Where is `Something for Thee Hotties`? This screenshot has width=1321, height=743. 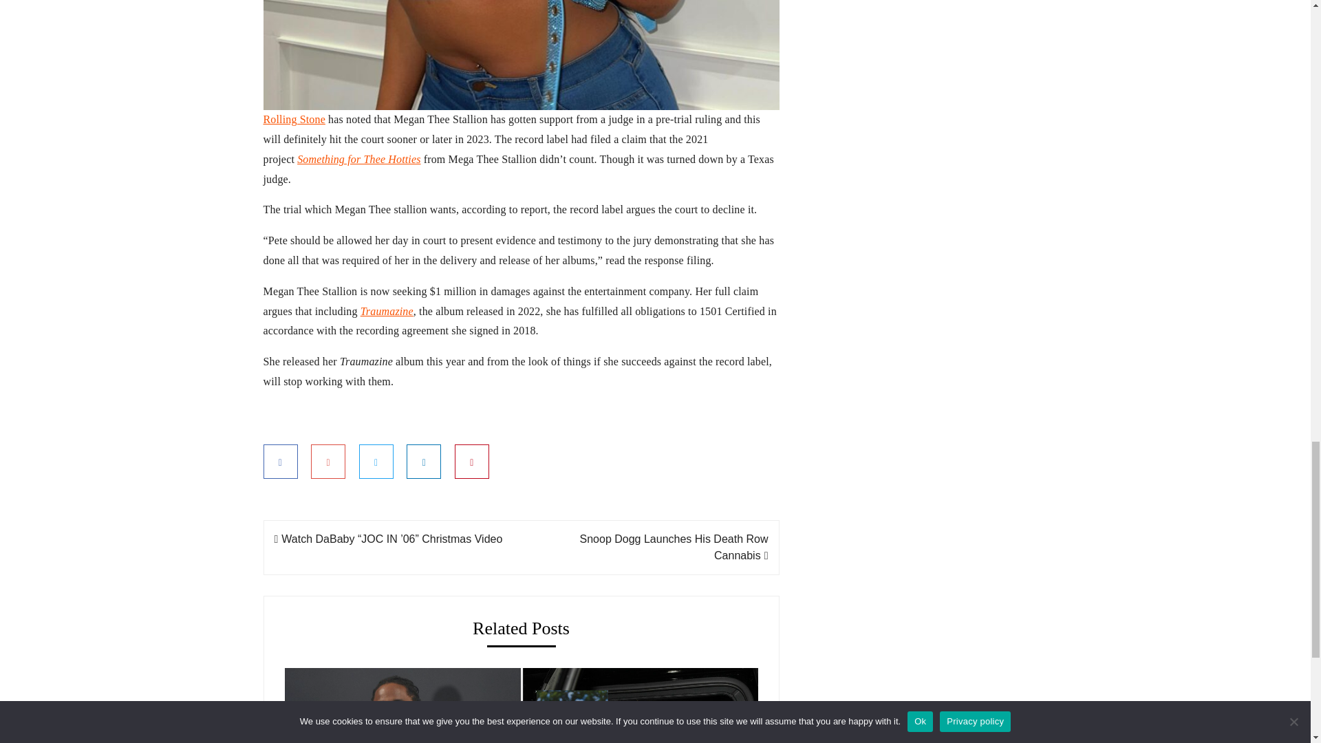
Something for Thee Hotties is located at coordinates (358, 158).